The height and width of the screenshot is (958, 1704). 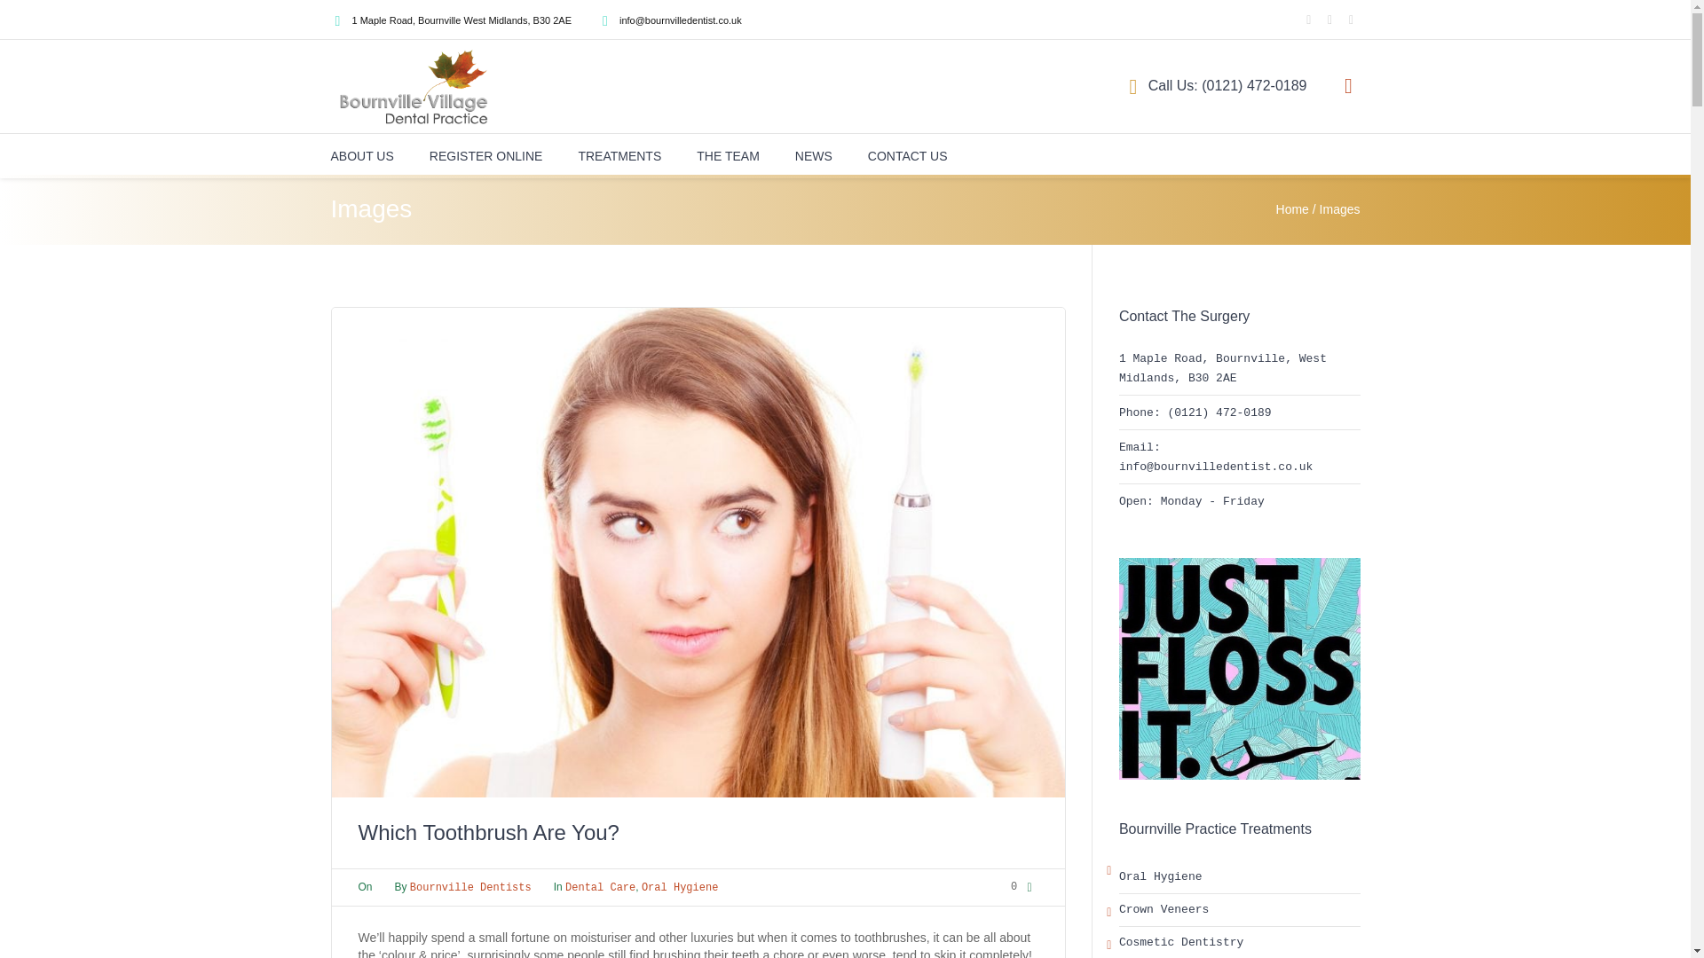 What do you see at coordinates (728, 156) in the screenshot?
I see `THE TEAM` at bounding box center [728, 156].